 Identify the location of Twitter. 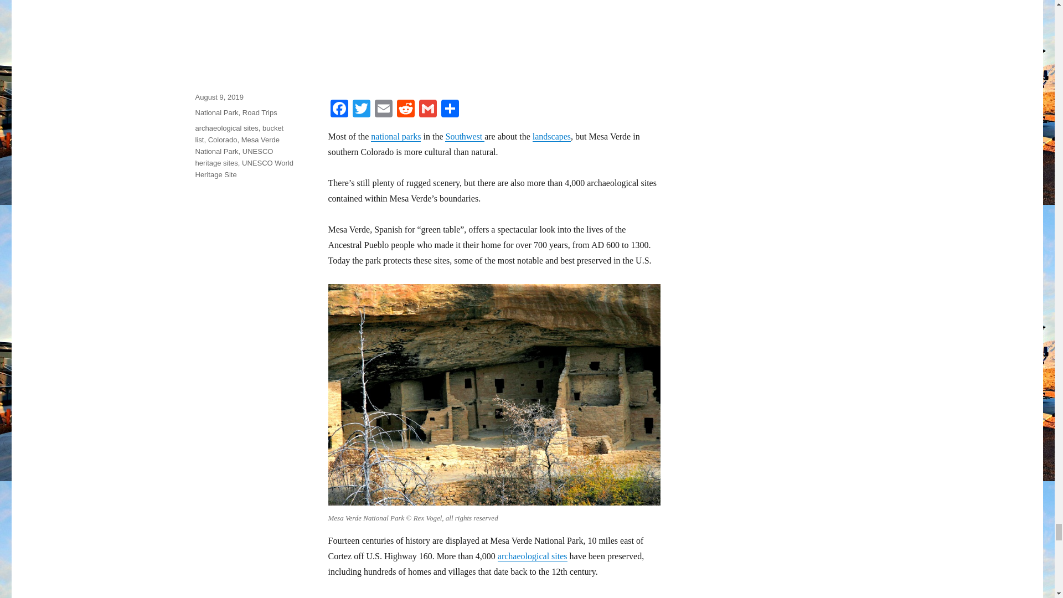
(361, 110).